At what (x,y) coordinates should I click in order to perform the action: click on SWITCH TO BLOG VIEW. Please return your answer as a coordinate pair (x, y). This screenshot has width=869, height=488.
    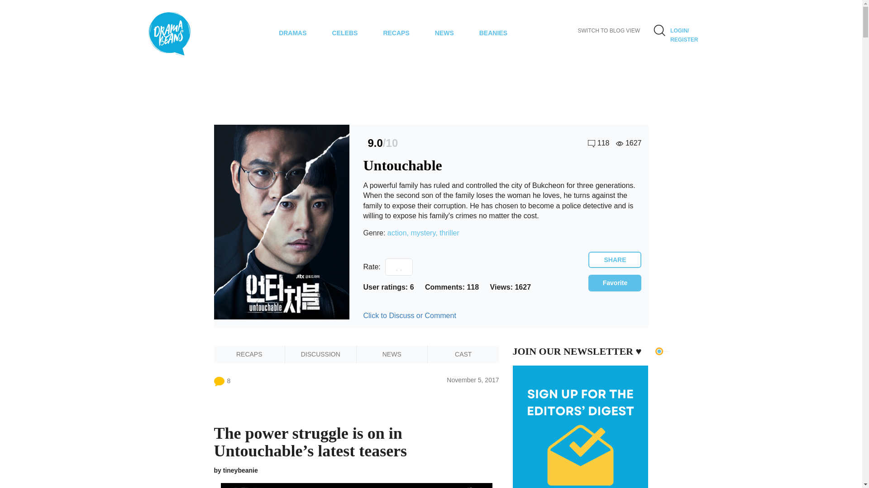
    Looking at the image, I should click on (608, 31).